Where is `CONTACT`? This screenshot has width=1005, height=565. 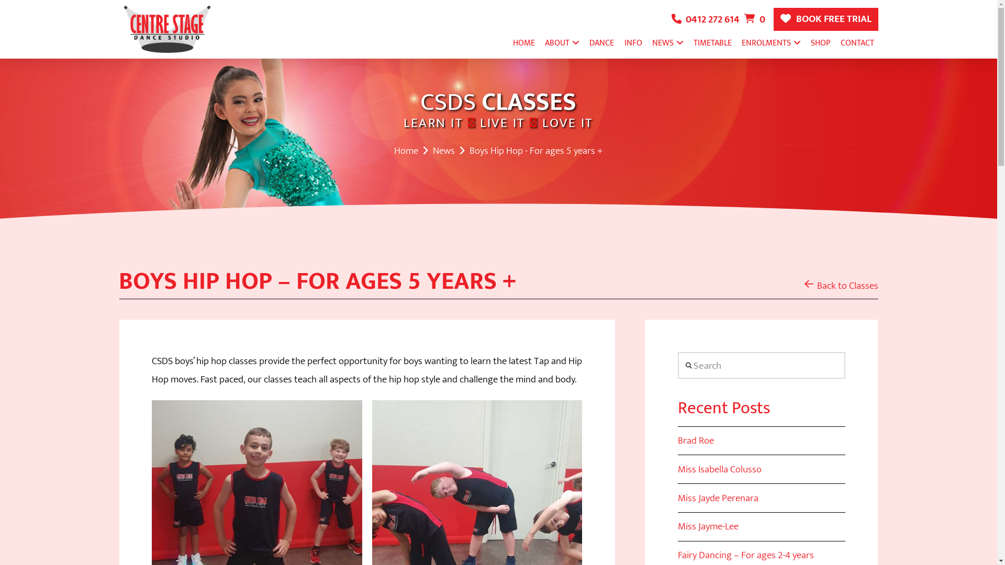 CONTACT is located at coordinates (857, 43).